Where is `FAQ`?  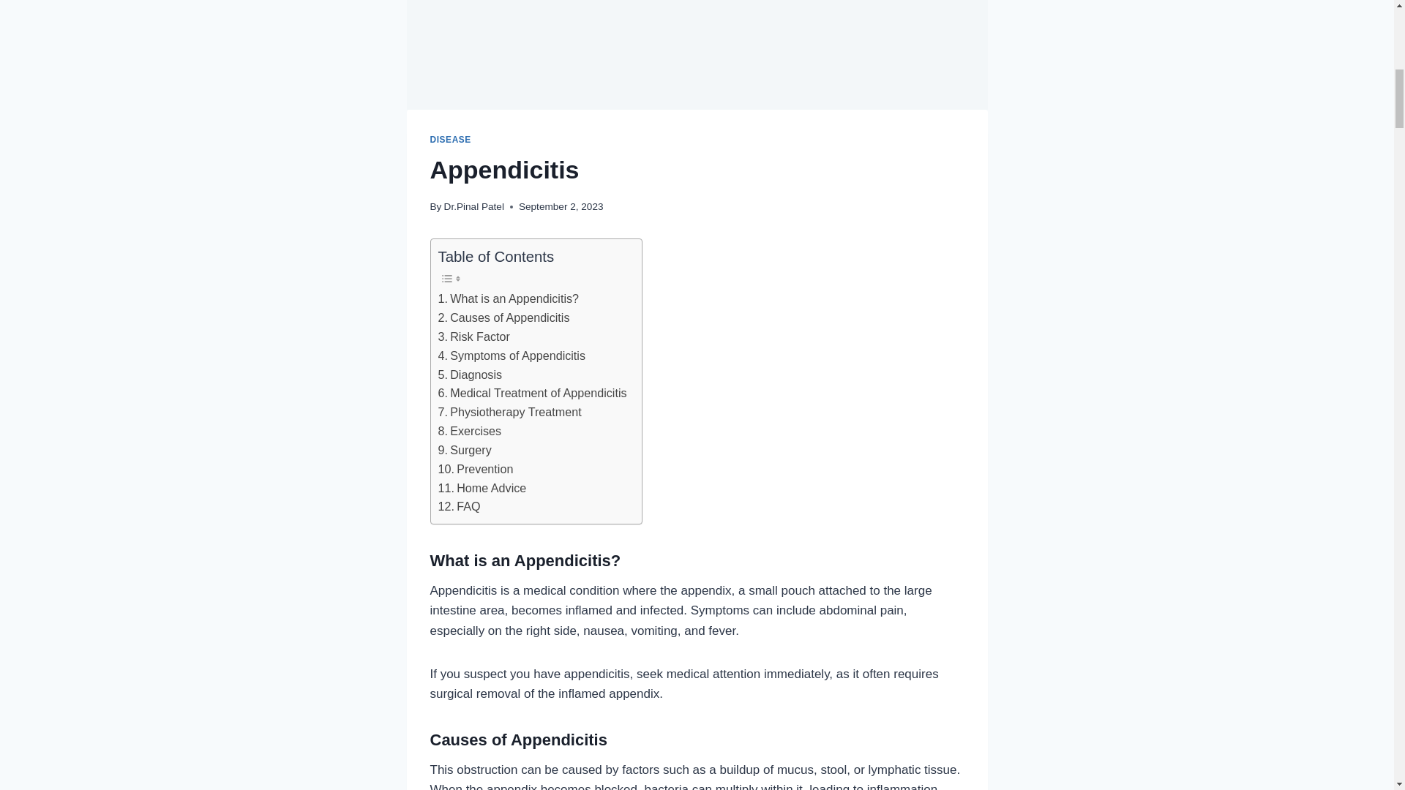 FAQ is located at coordinates (458, 507).